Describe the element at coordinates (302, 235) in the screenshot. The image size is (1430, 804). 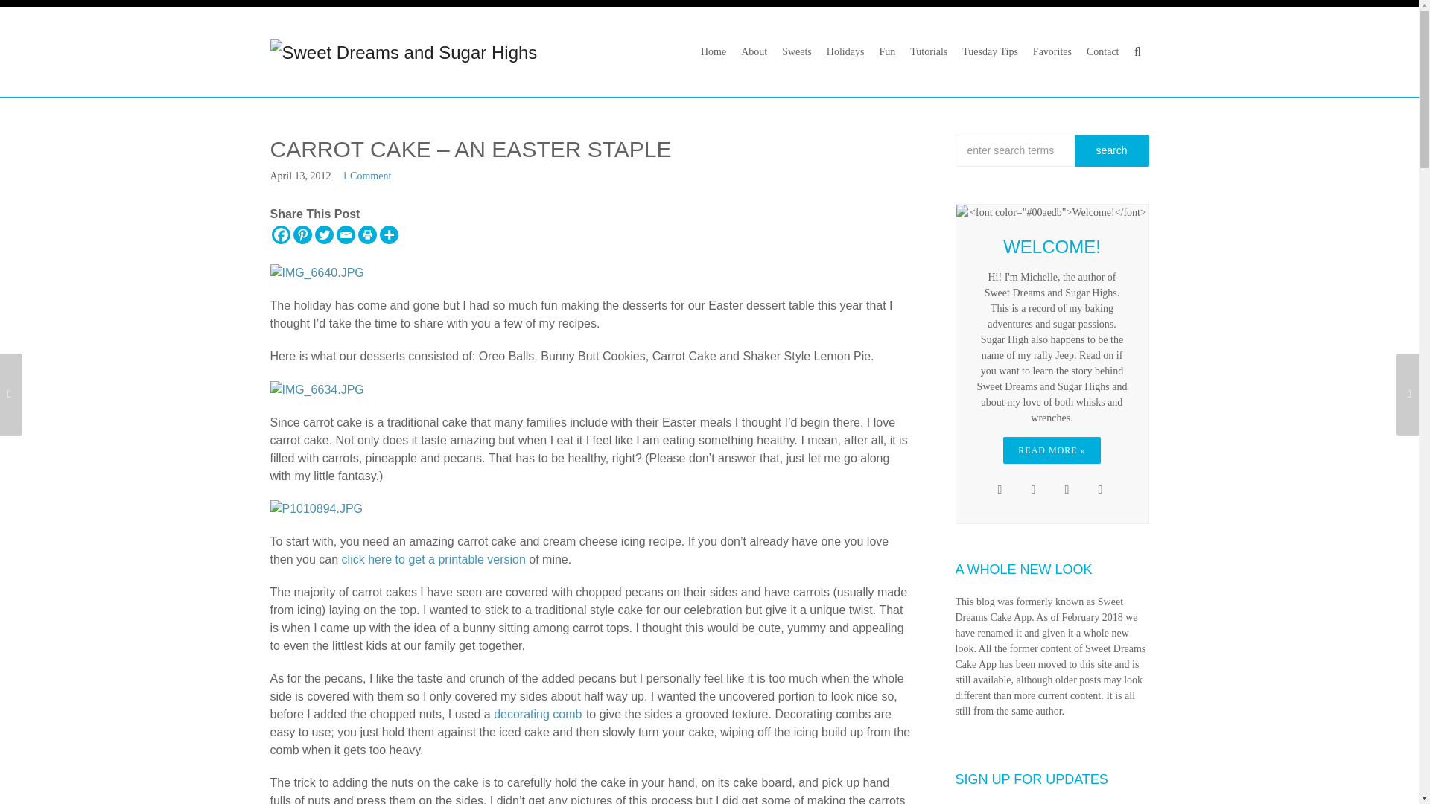
I see `Pinterest` at that location.